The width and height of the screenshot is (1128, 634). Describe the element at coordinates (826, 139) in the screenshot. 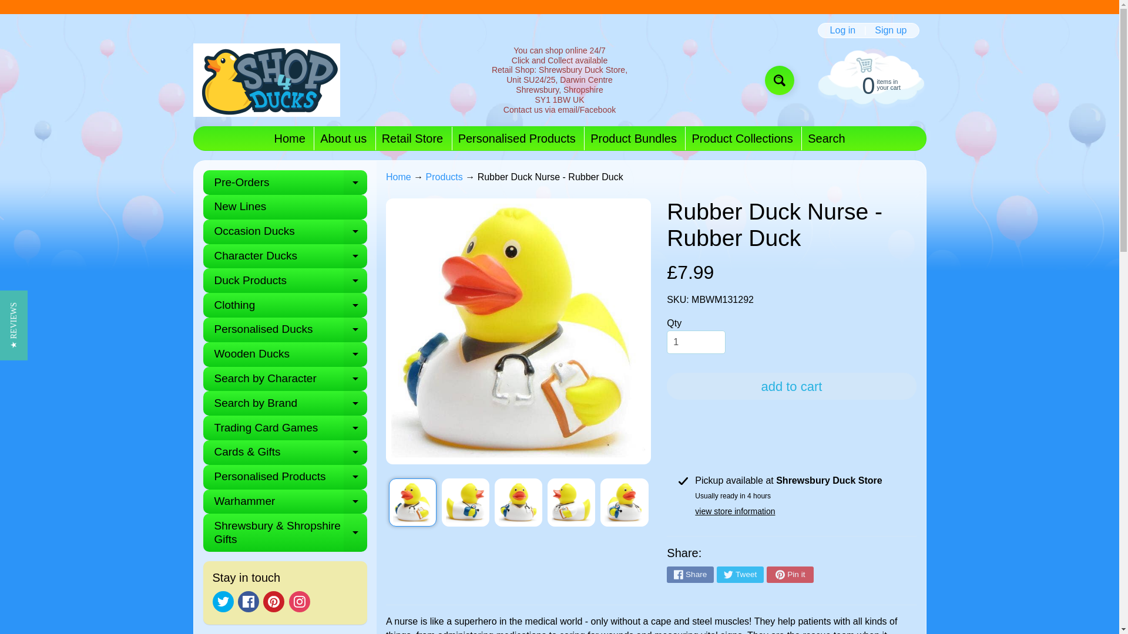

I see `Search` at that location.